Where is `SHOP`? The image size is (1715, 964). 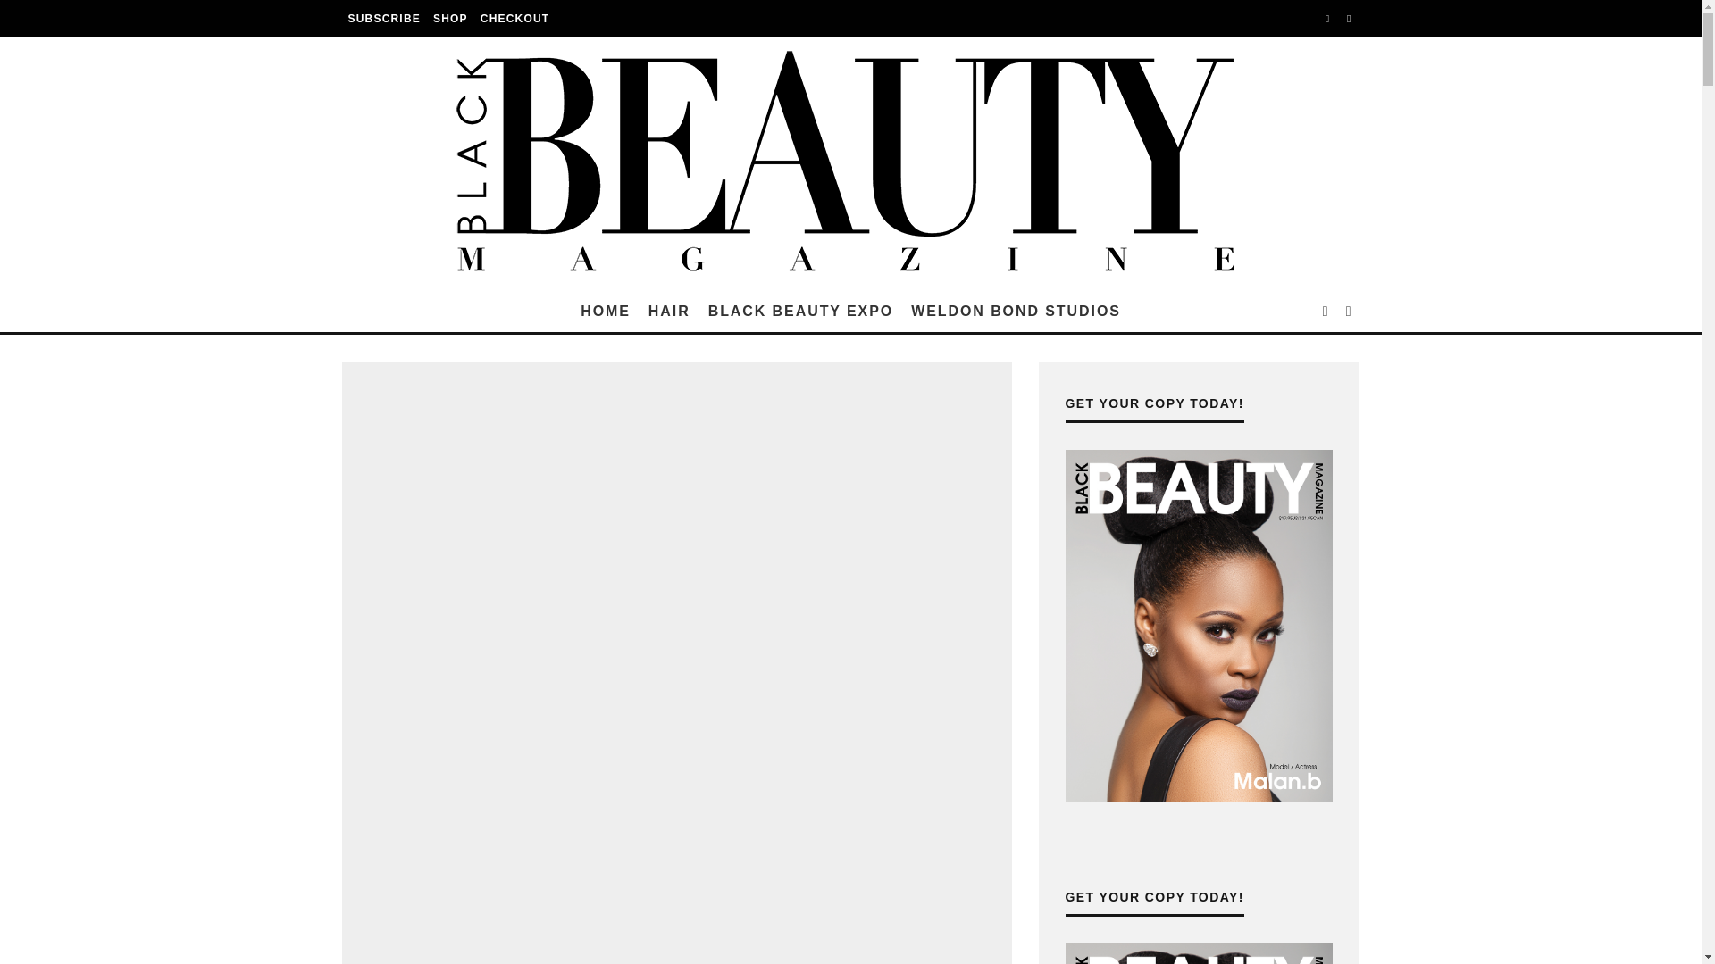
SHOP is located at coordinates (450, 19).